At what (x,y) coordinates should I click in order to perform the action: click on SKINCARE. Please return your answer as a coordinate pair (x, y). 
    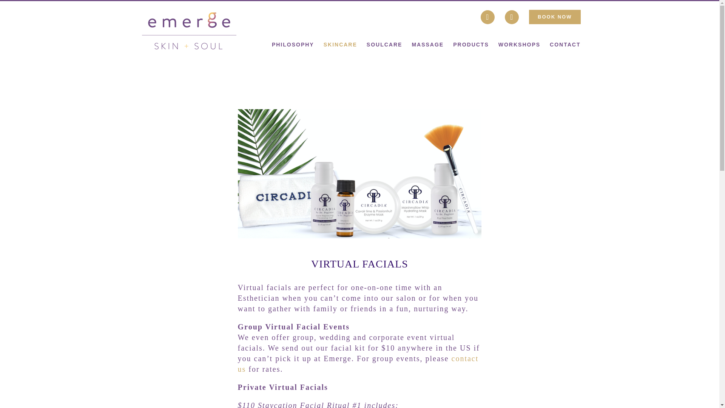
    Looking at the image, I should click on (340, 45).